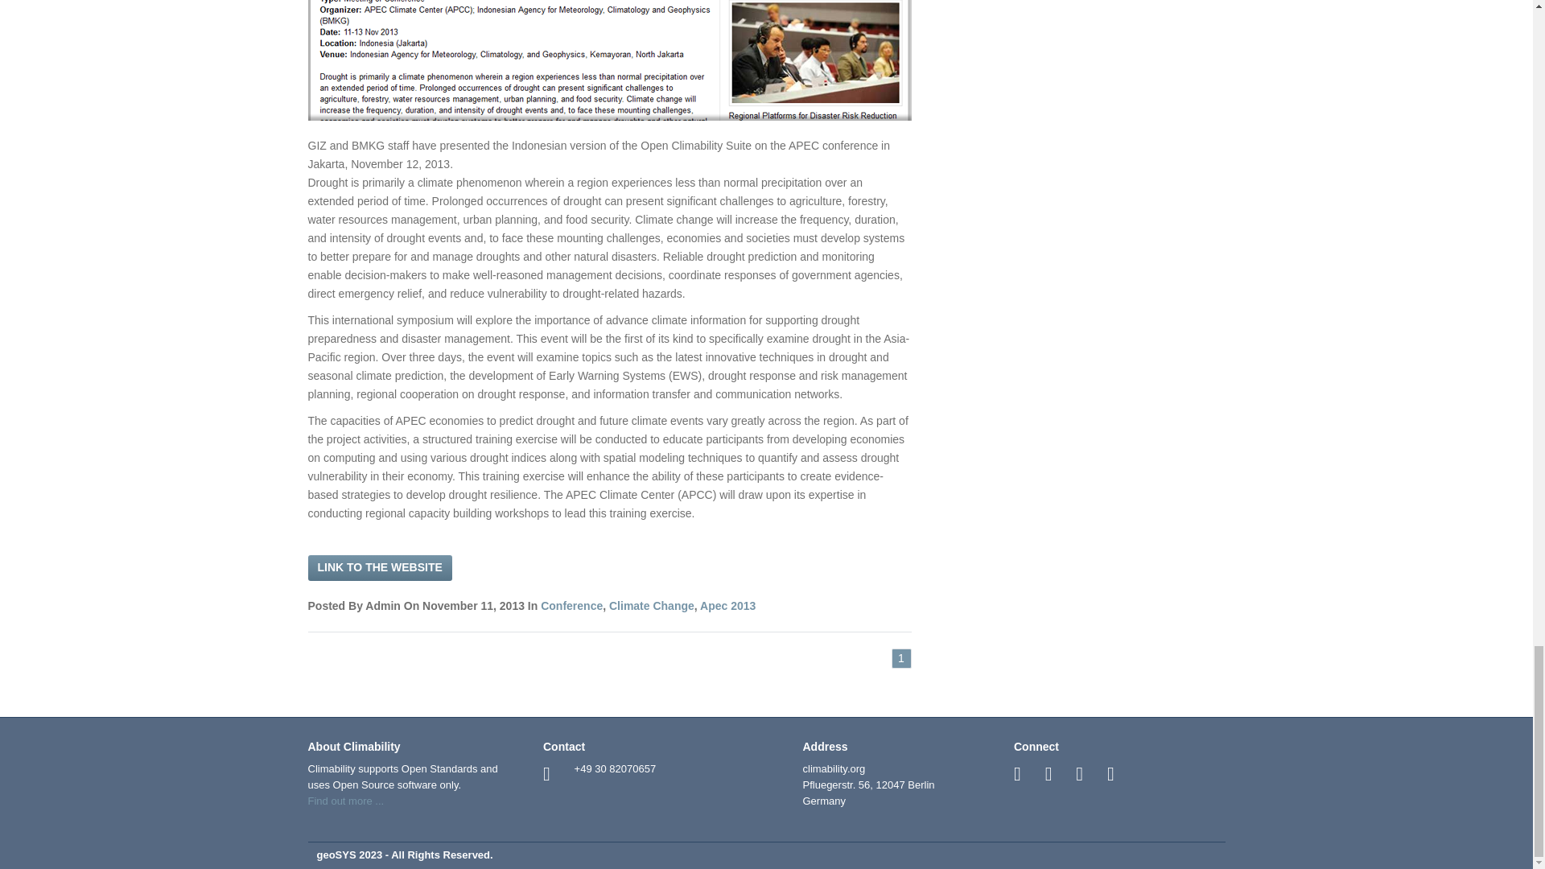  What do you see at coordinates (571, 606) in the screenshot?
I see `Conference` at bounding box center [571, 606].